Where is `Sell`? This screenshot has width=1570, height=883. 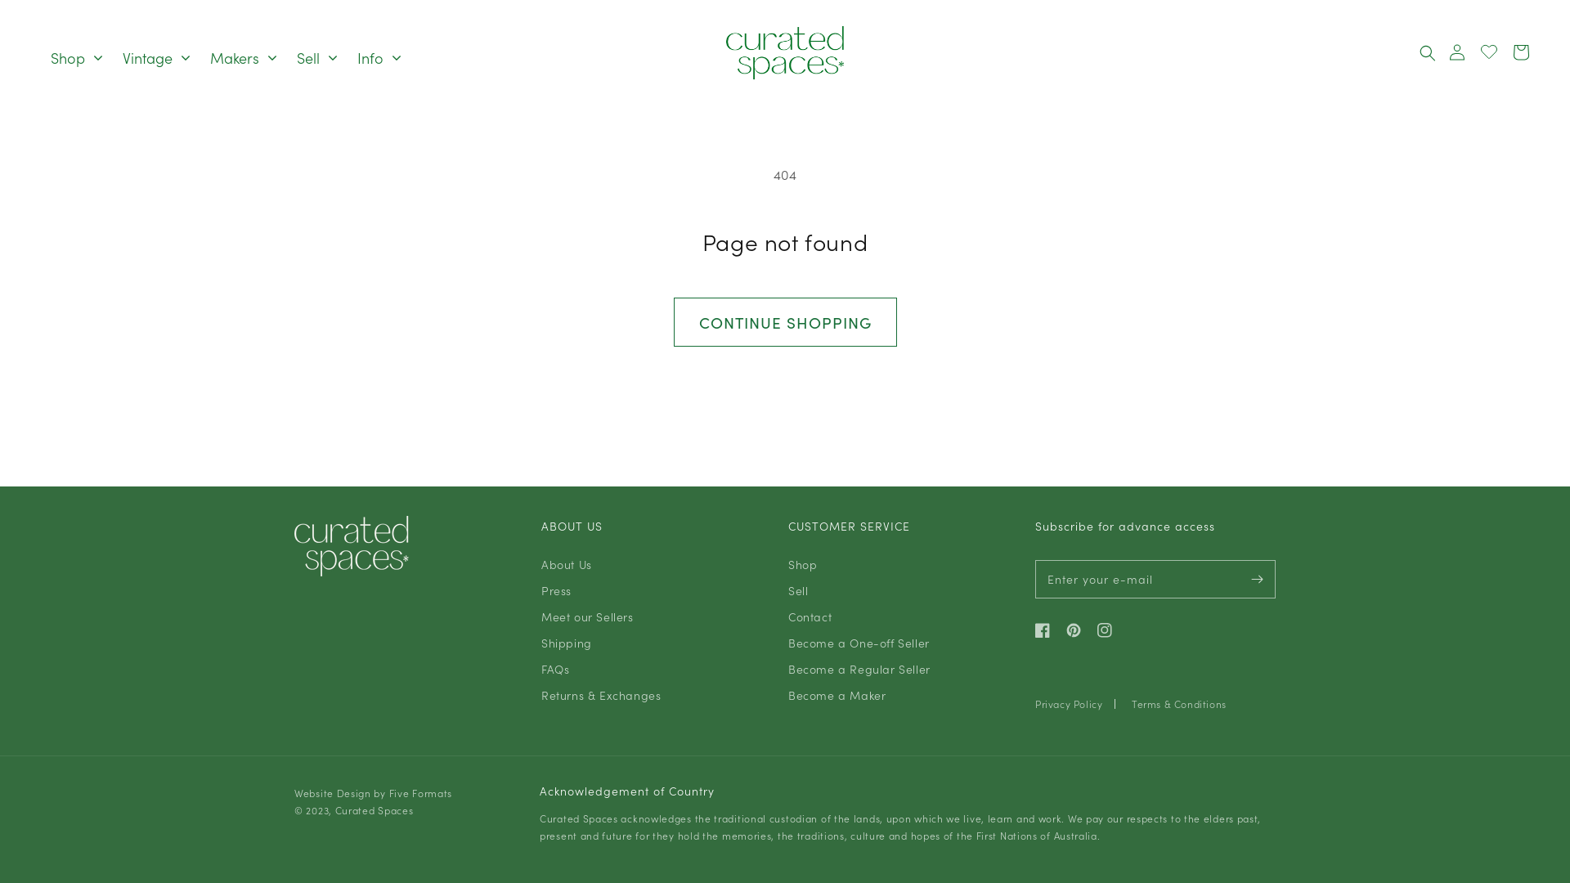 Sell is located at coordinates (317, 58).